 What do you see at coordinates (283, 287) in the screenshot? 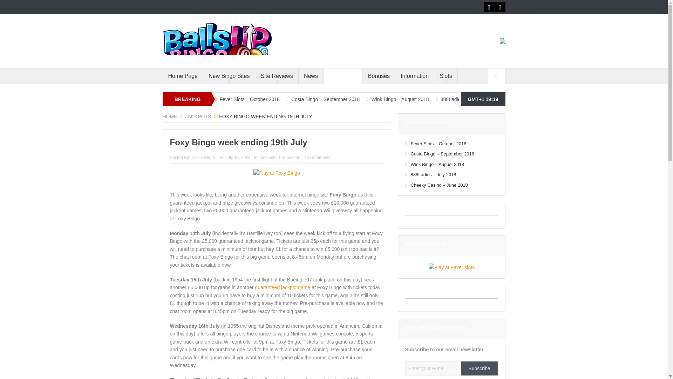
I see `Guaranteed Jackpots` at bounding box center [283, 287].